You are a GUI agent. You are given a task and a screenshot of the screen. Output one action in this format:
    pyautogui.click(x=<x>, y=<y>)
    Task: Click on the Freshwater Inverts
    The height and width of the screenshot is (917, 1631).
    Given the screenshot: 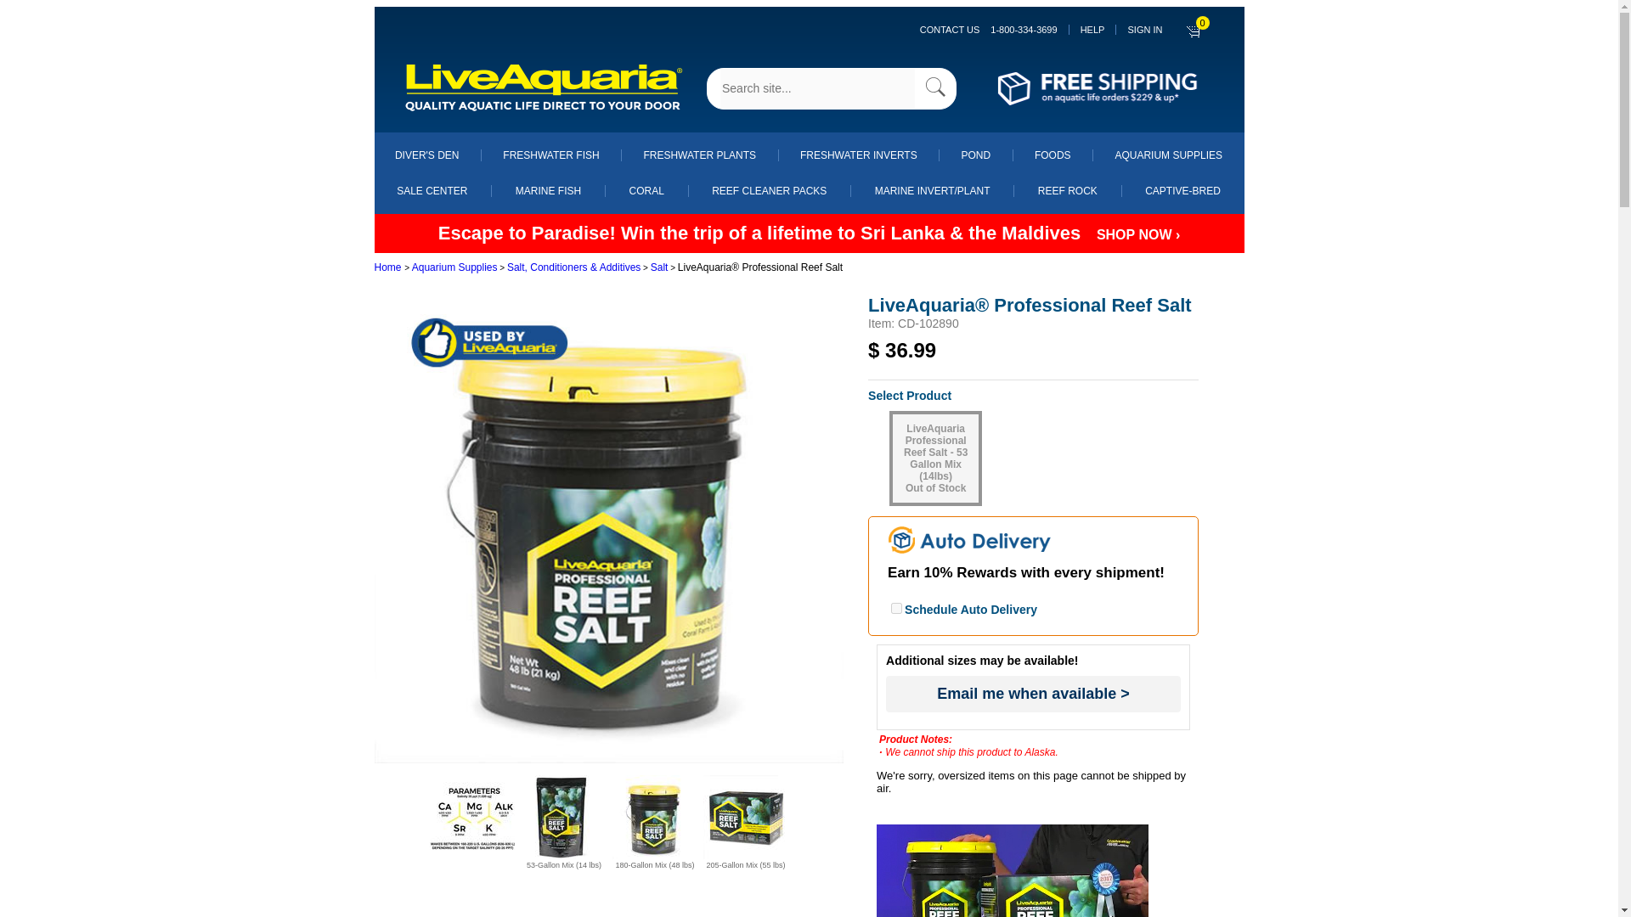 What is the action you would take?
    pyautogui.click(x=858, y=155)
    